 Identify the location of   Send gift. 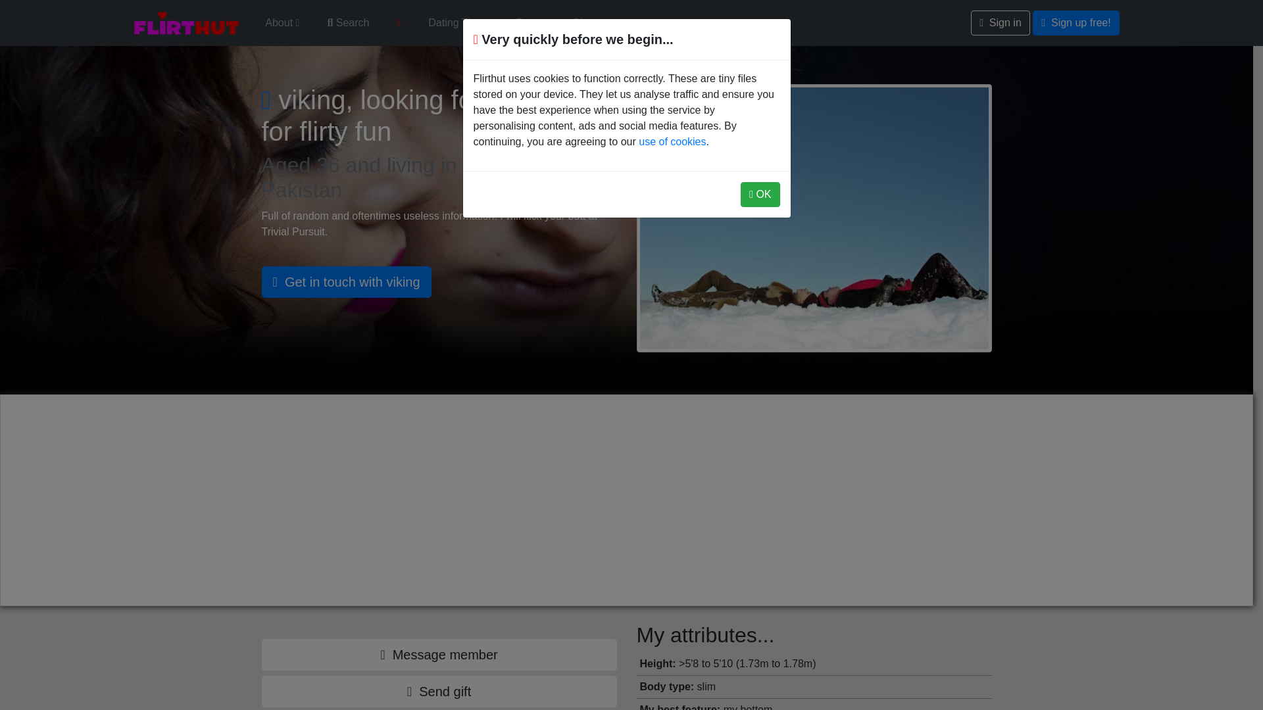
(439, 692).